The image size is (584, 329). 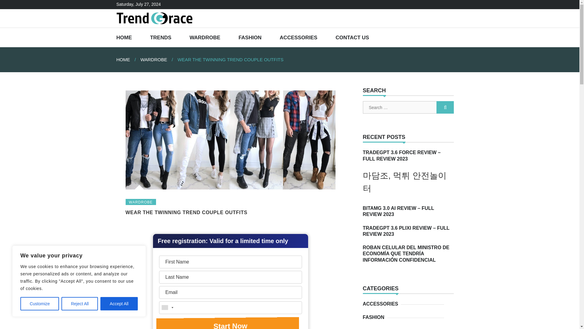 I want to click on CONTACT US, so click(x=352, y=37).